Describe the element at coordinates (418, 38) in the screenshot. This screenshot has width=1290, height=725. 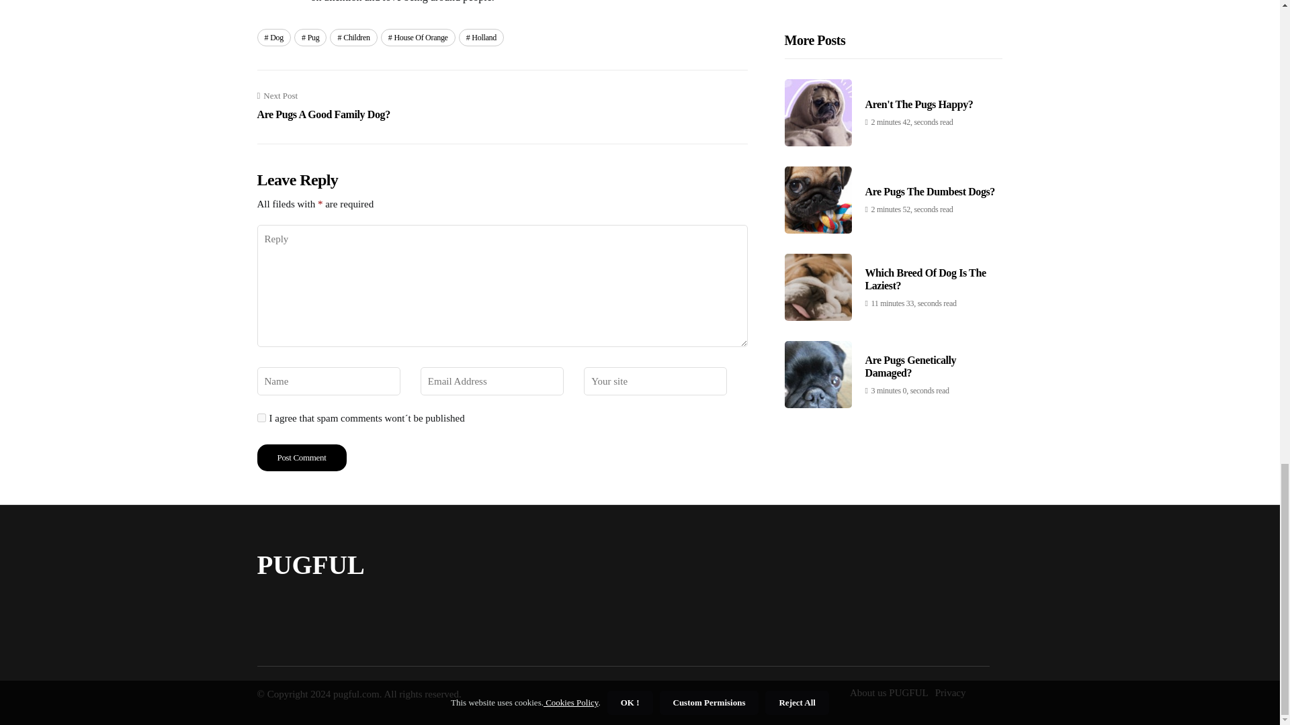
I see `Pug` at that location.